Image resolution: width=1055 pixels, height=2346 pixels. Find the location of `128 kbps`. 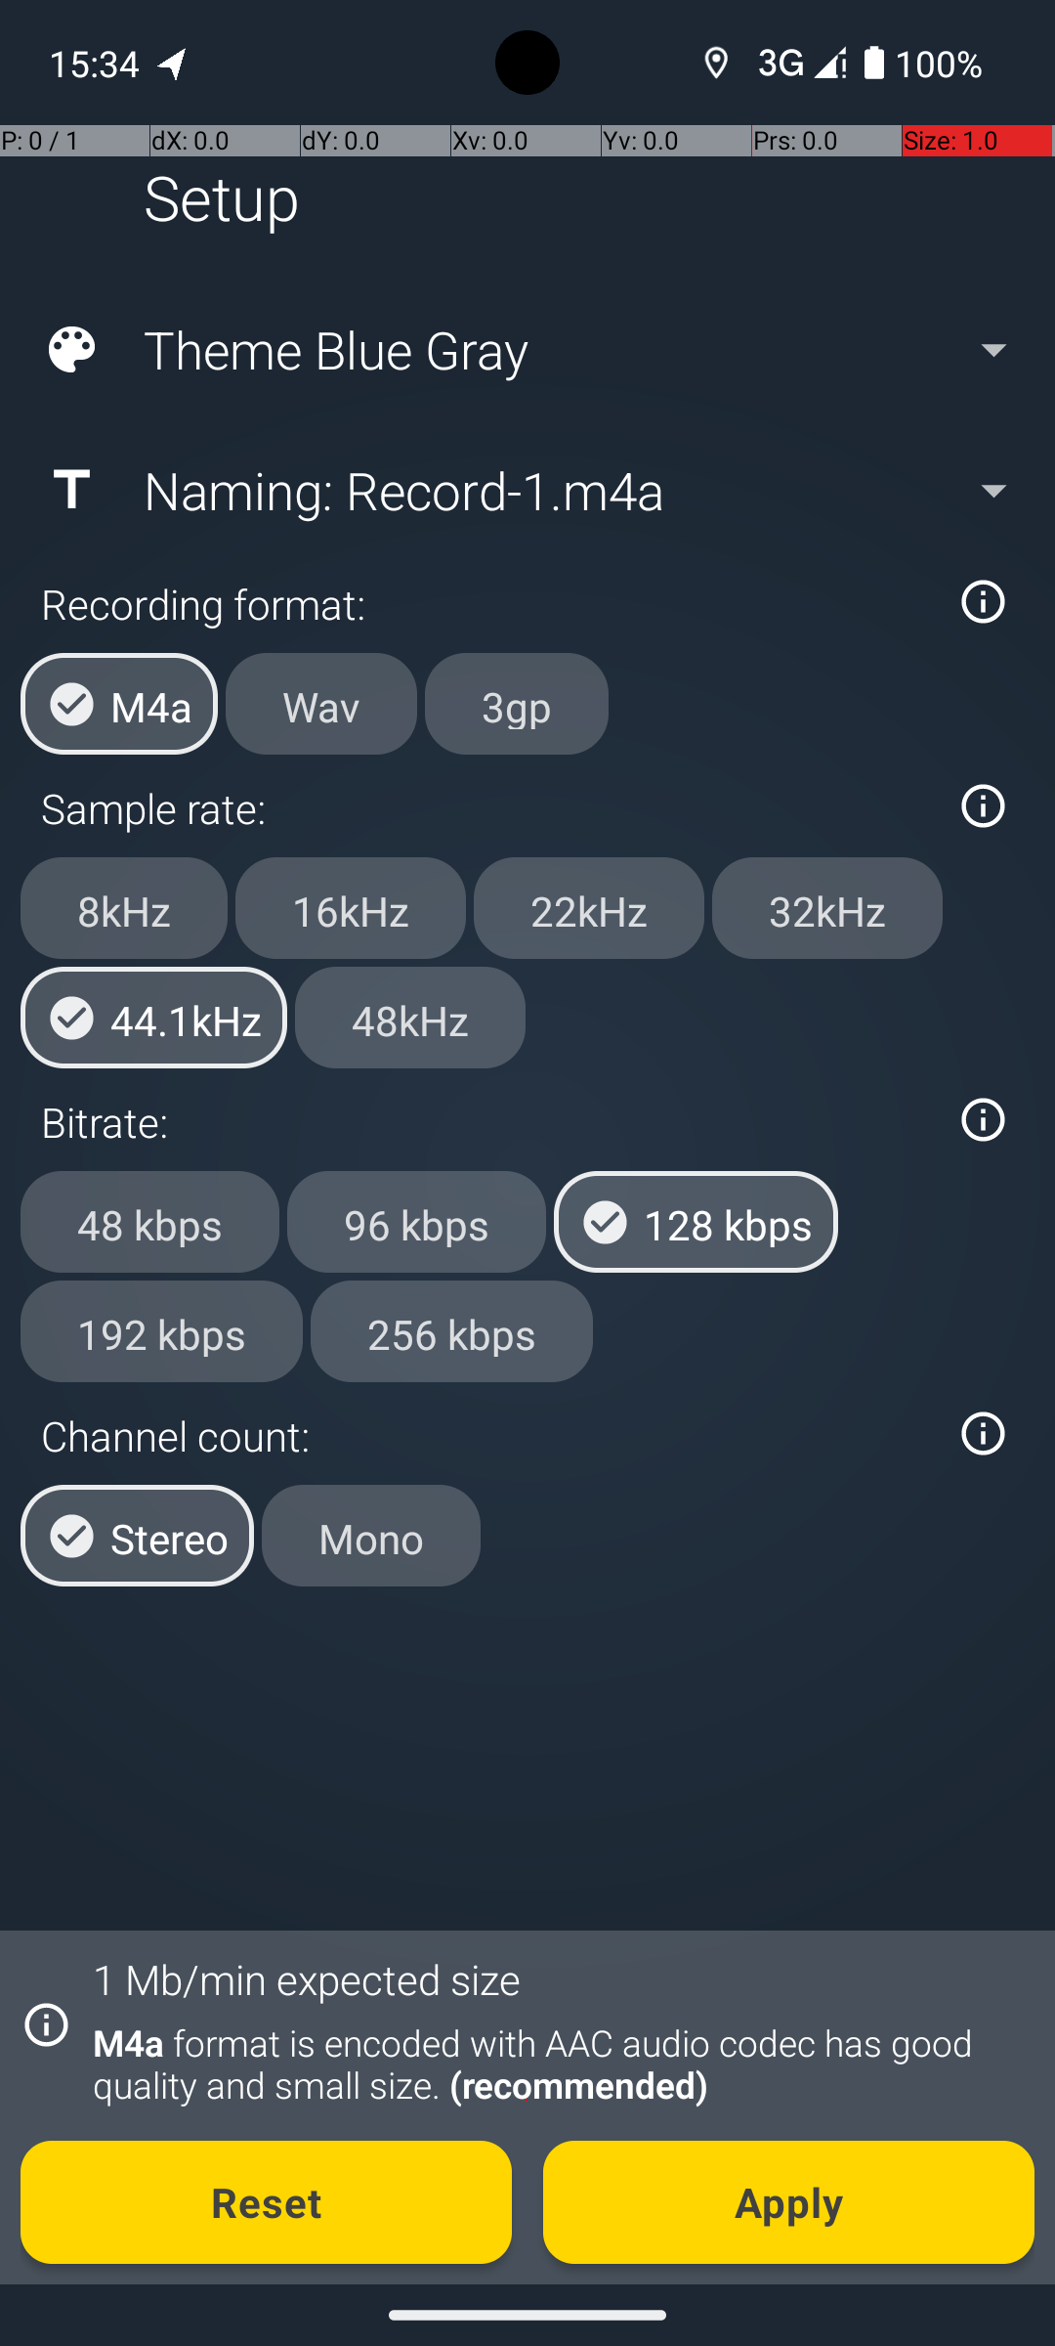

128 kbps is located at coordinates (696, 1222).